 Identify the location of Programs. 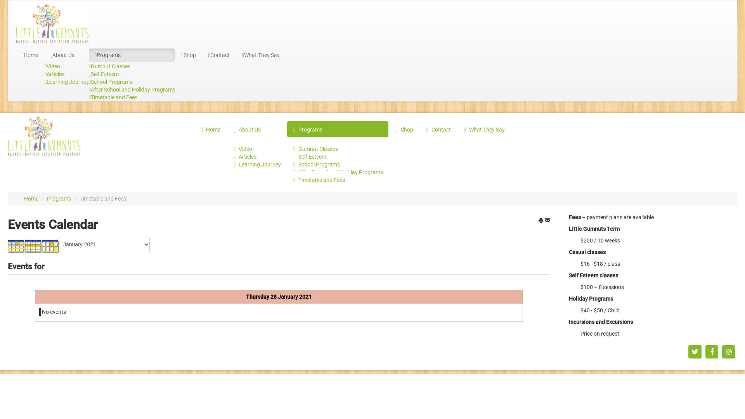
(60, 199).